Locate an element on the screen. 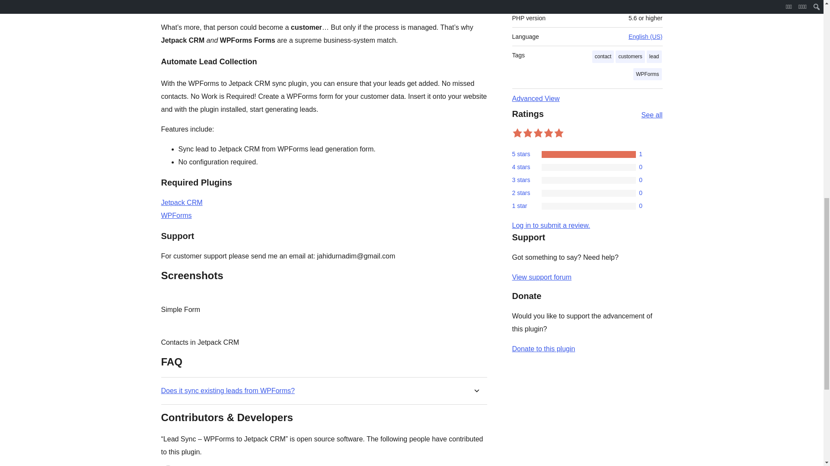  WPForms is located at coordinates (176, 215).